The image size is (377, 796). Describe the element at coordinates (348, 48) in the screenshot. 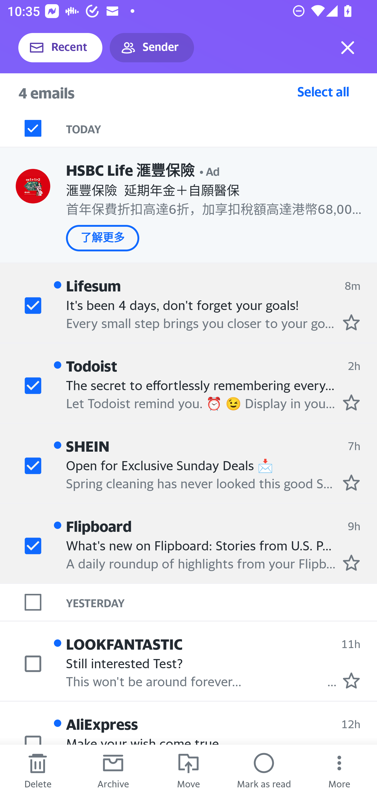

I see `Exit selection mode` at that location.